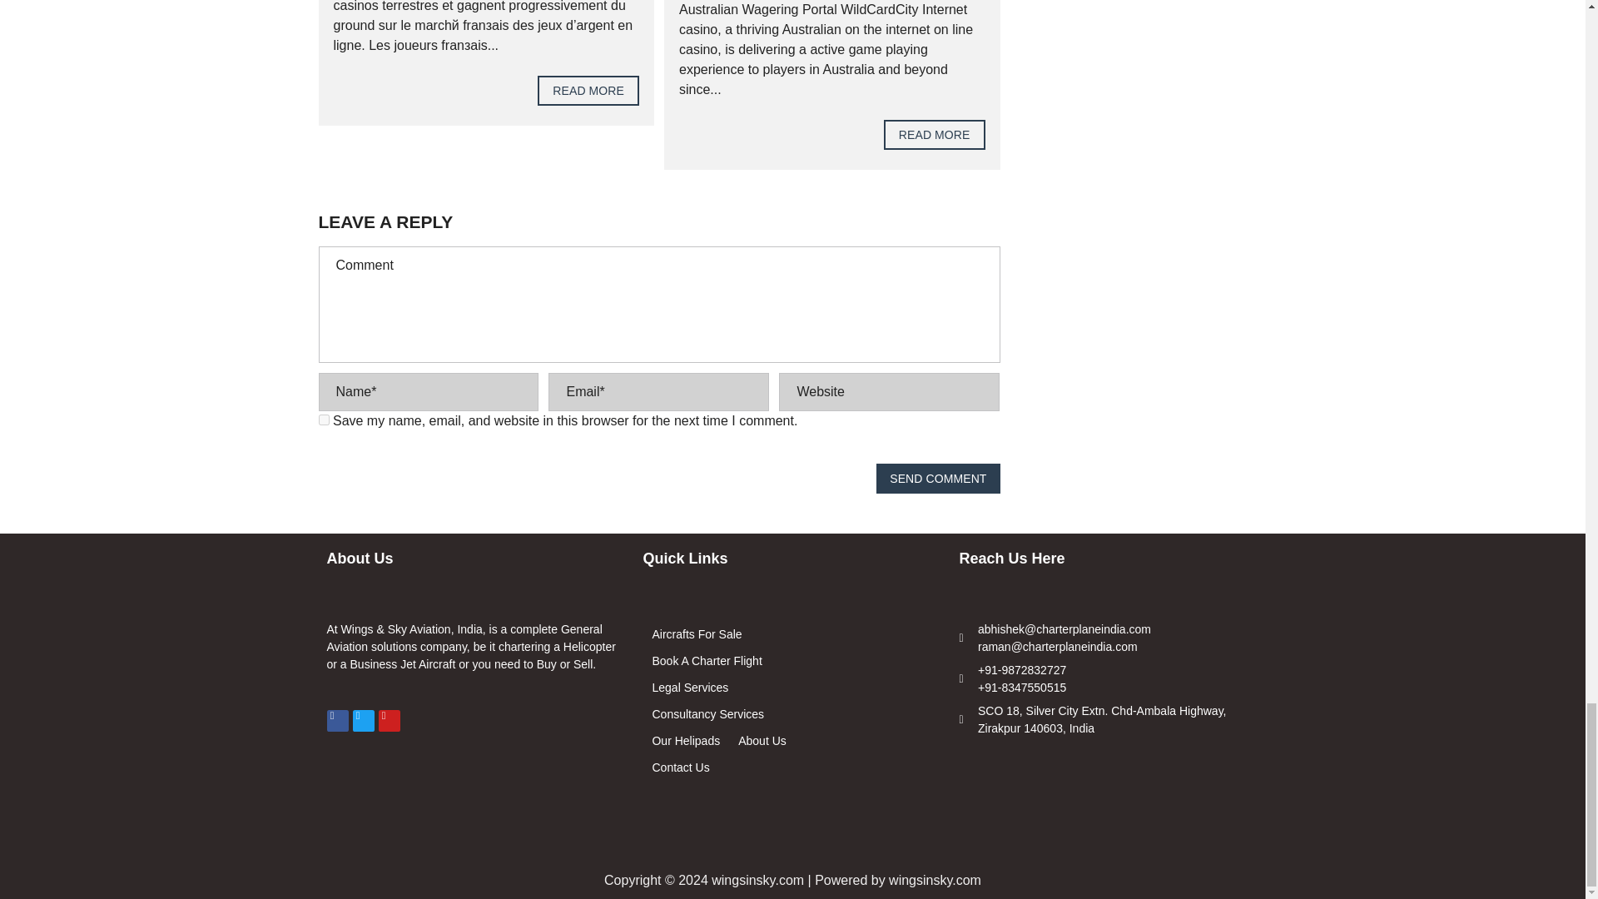 This screenshot has width=1598, height=899. Describe the element at coordinates (937, 478) in the screenshot. I see `SEND COMMENT` at that location.